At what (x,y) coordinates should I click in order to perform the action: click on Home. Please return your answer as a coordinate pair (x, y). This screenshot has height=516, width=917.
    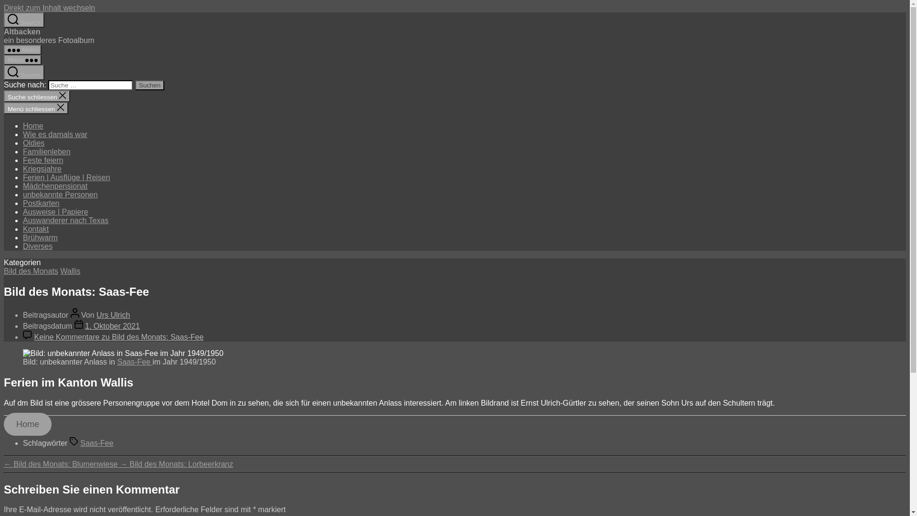
    Looking at the image, I should click on (28, 424).